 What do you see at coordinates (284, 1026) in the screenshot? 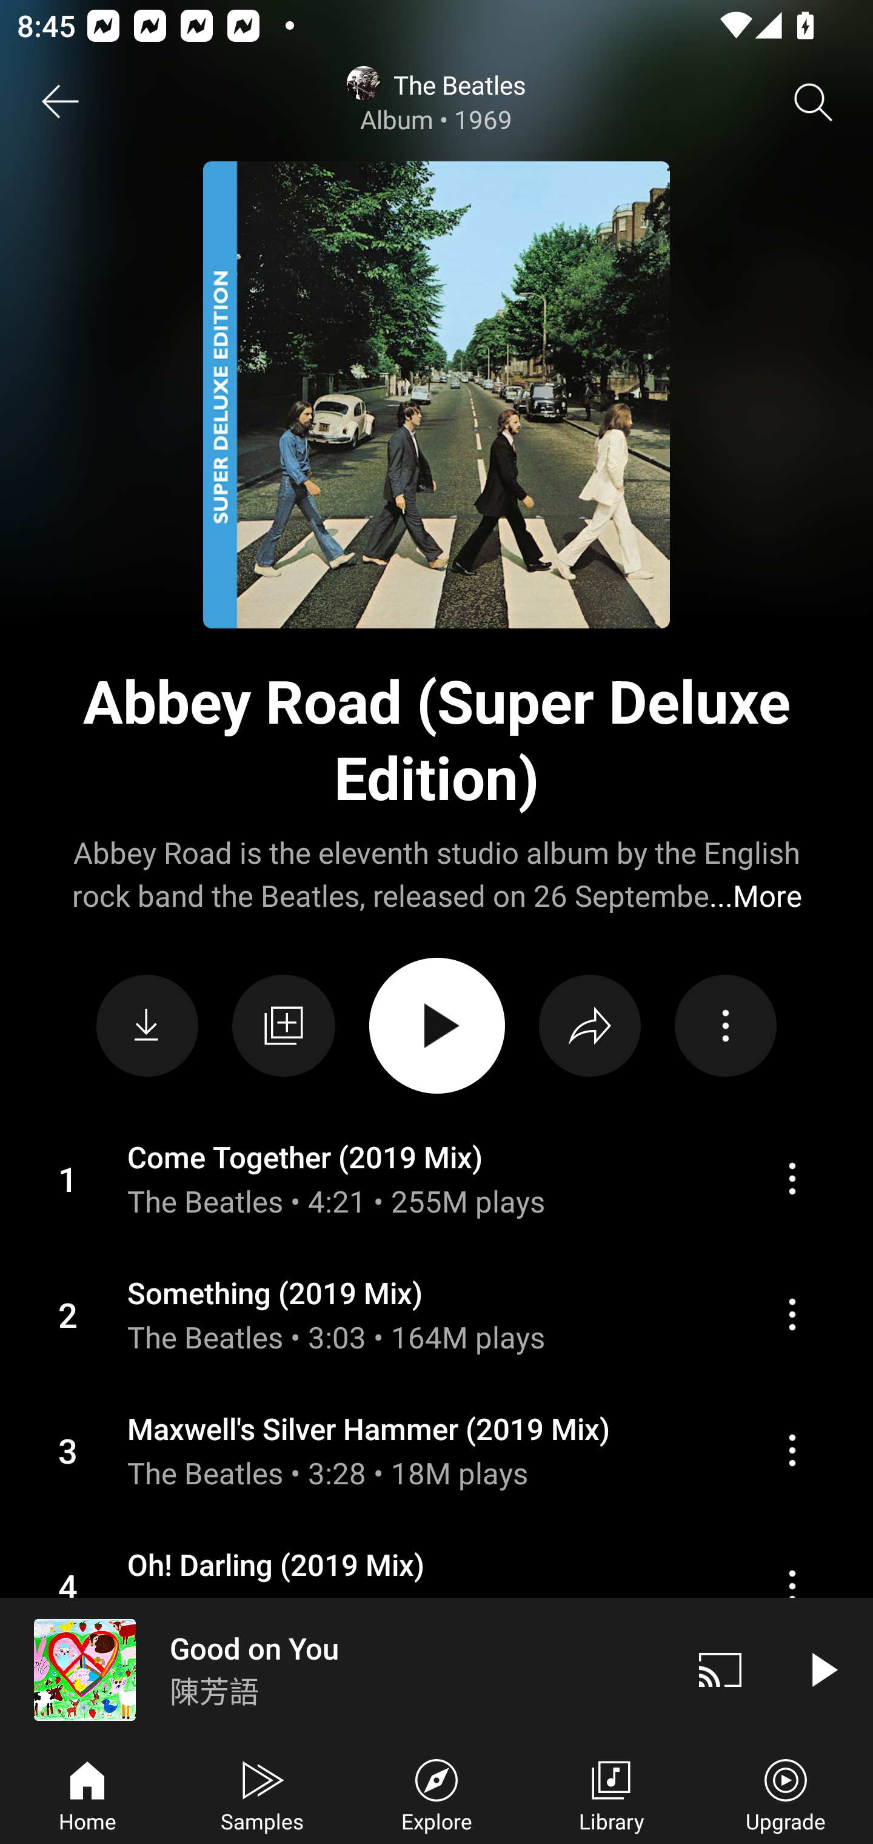
I see `Save to library` at bounding box center [284, 1026].